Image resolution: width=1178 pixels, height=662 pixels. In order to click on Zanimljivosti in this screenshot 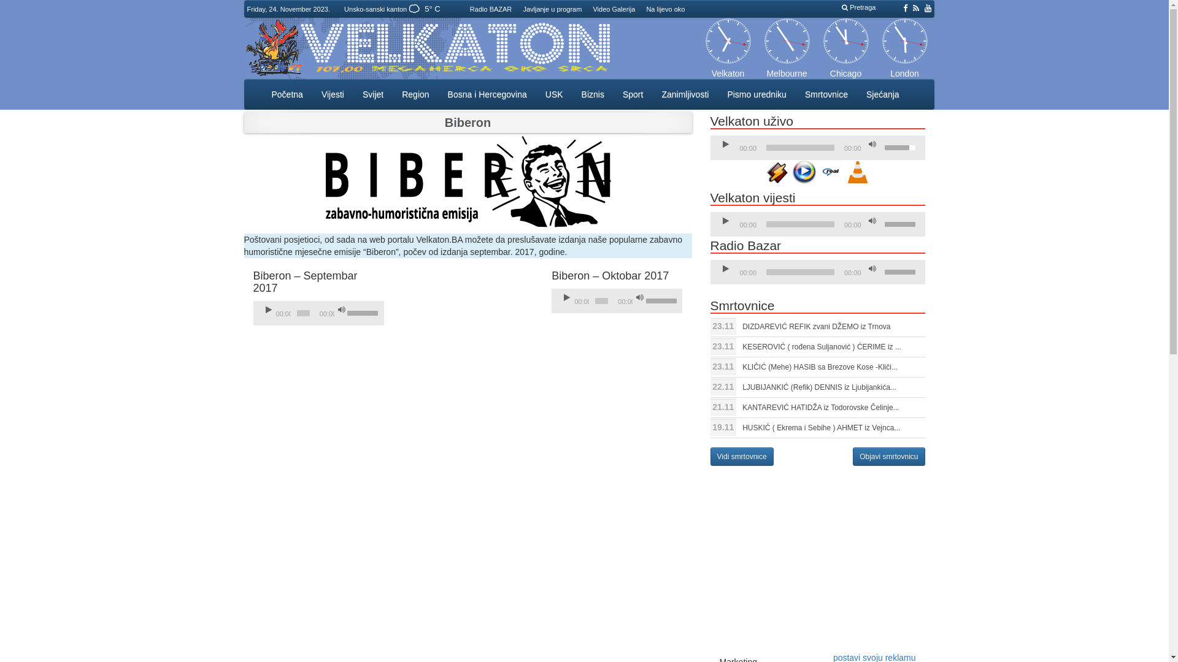, I will do `click(685, 94)`.